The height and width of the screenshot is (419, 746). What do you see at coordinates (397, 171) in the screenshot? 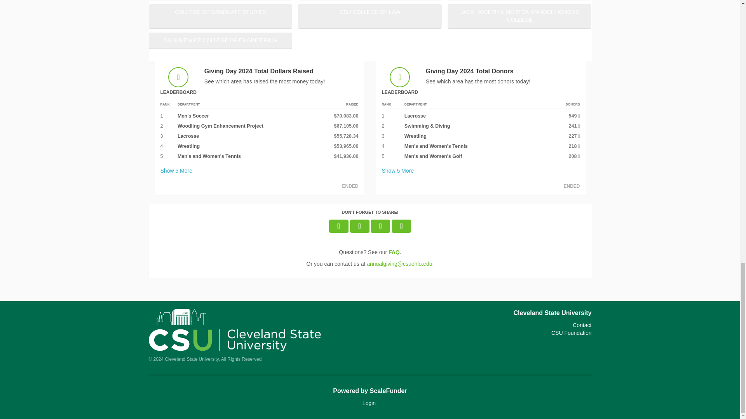
I see `Show 5 More` at bounding box center [397, 171].